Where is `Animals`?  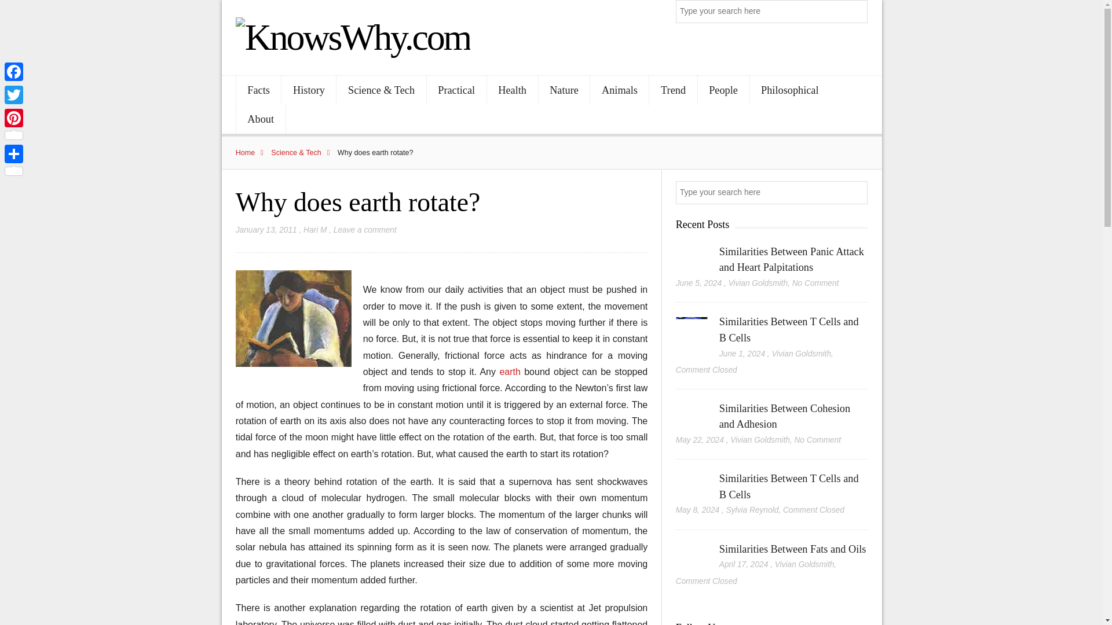 Animals is located at coordinates (619, 90).